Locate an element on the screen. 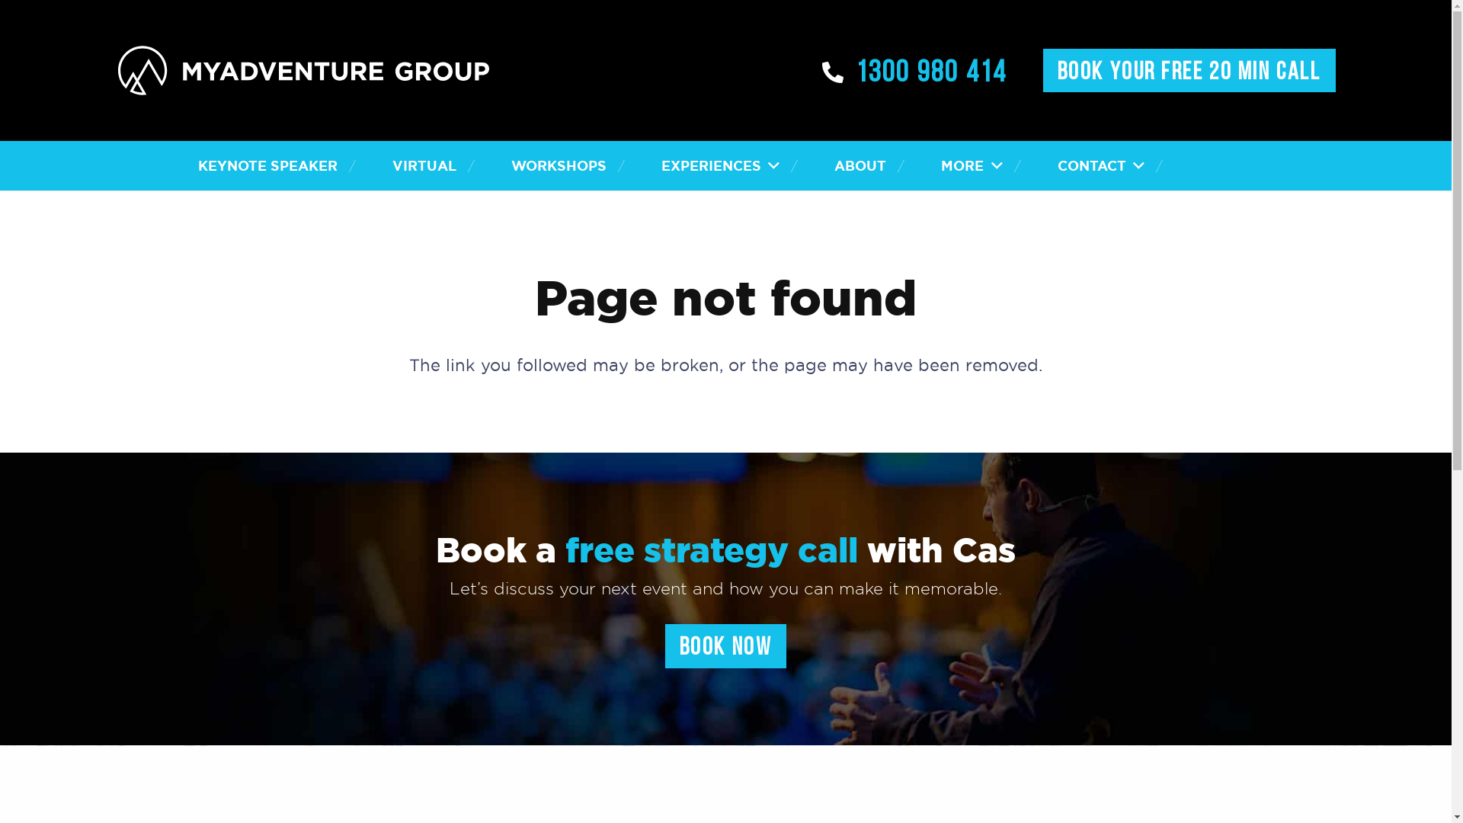  BOOK YOUR FREE 20 MIN CALL is located at coordinates (1189, 71).